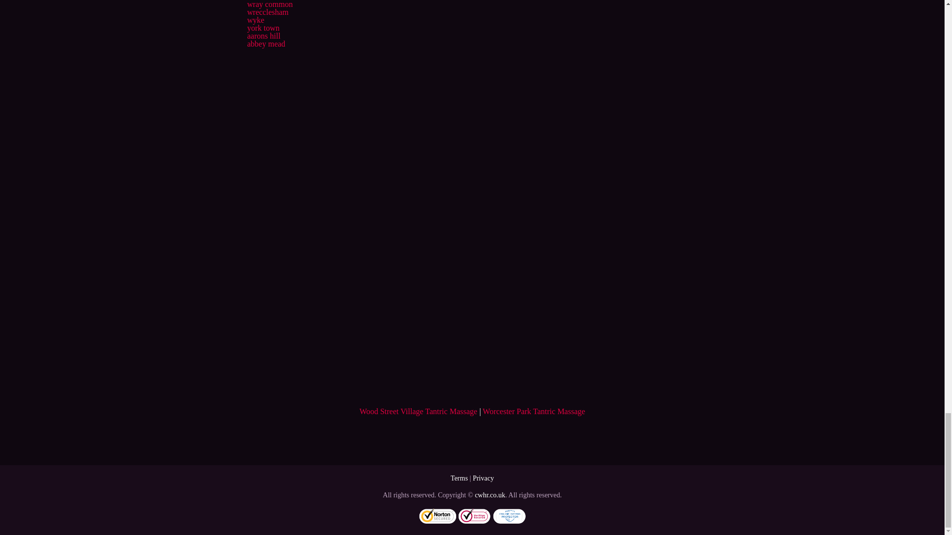 Image resolution: width=952 pixels, height=535 pixels. I want to click on wyke, so click(255, 20).